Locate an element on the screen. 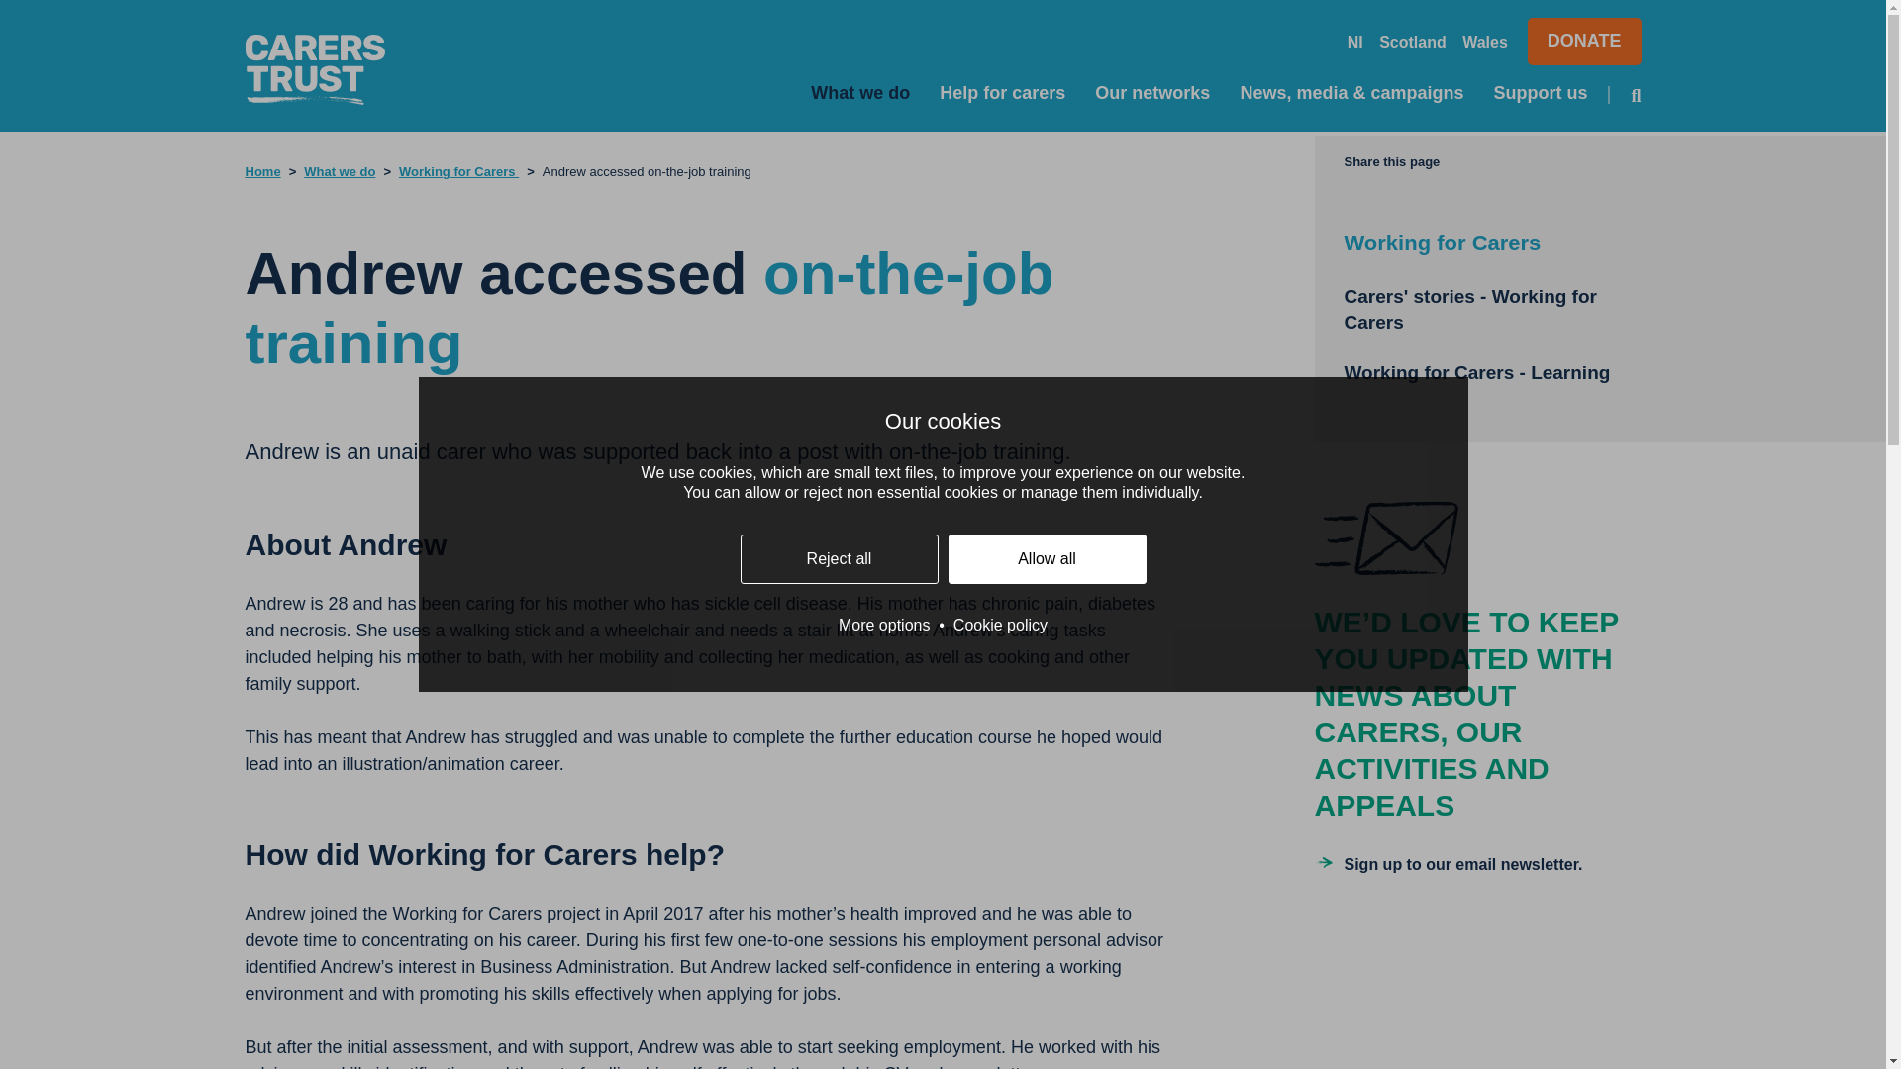  Working for Carers is located at coordinates (459, 172).